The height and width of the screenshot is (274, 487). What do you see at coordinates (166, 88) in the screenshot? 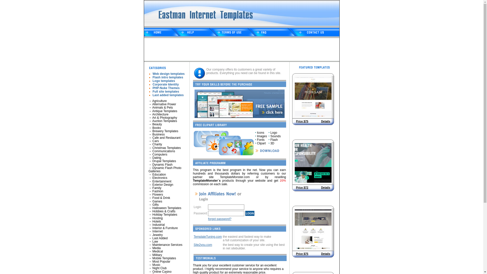
I see `PHP-Nuke Themes` at bounding box center [166, 88].